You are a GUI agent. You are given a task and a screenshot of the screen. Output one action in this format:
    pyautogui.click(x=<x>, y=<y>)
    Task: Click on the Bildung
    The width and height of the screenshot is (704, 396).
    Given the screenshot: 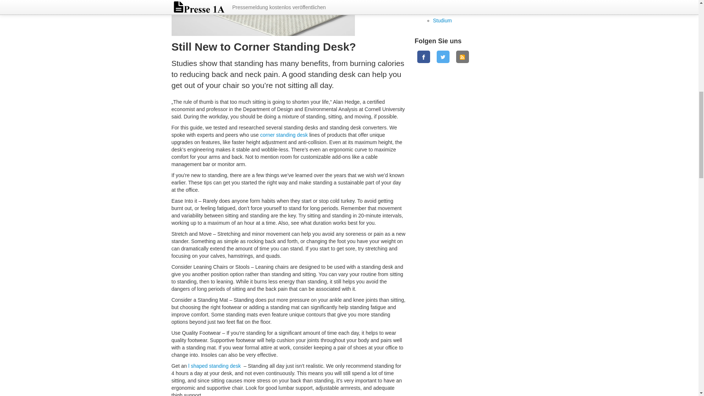 What is the action you would take?
    pyautogui.click(x=441, y=5)
    